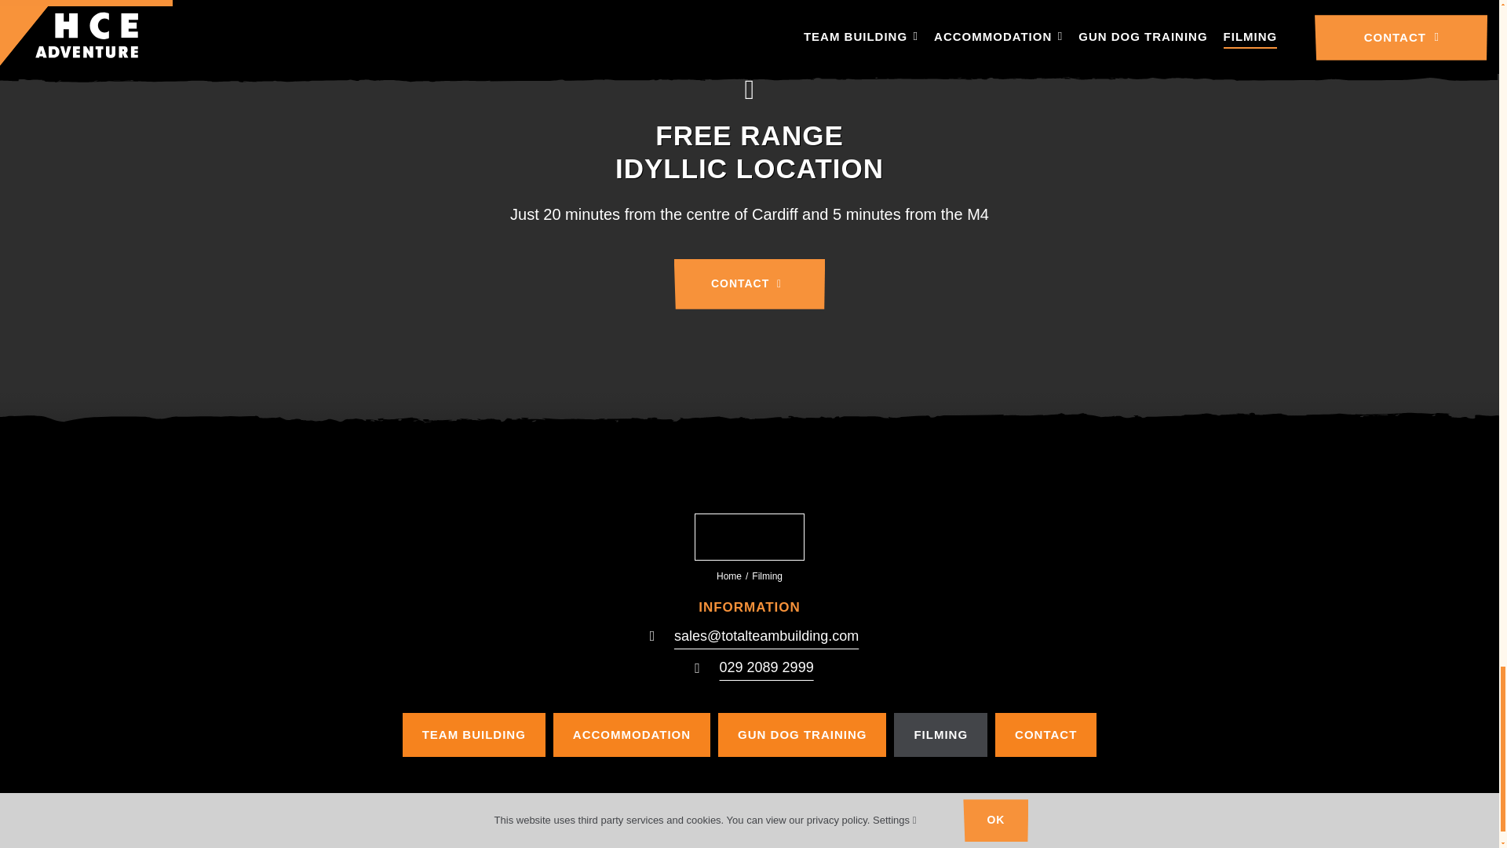 The image size is (1507, 848). Describe the element at coordinates (631, 735) in the screenshot. I see `ACCOMMODATION` at that location.